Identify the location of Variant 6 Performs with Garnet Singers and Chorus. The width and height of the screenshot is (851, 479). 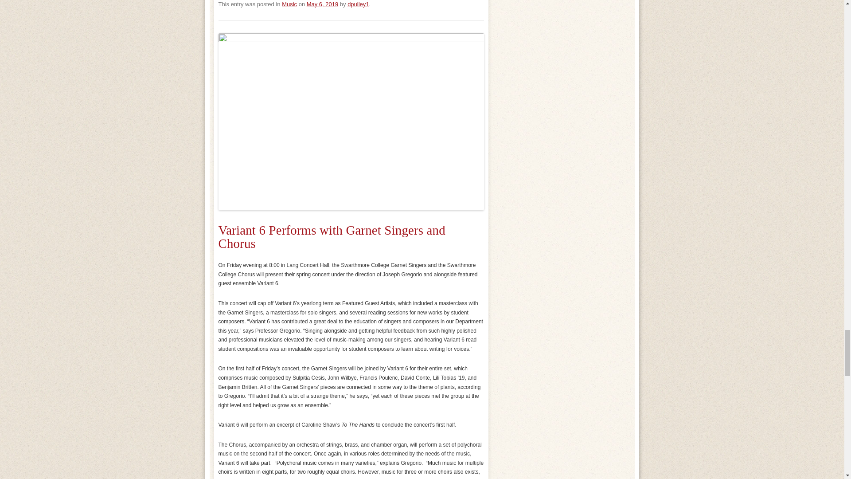
(332, 237).